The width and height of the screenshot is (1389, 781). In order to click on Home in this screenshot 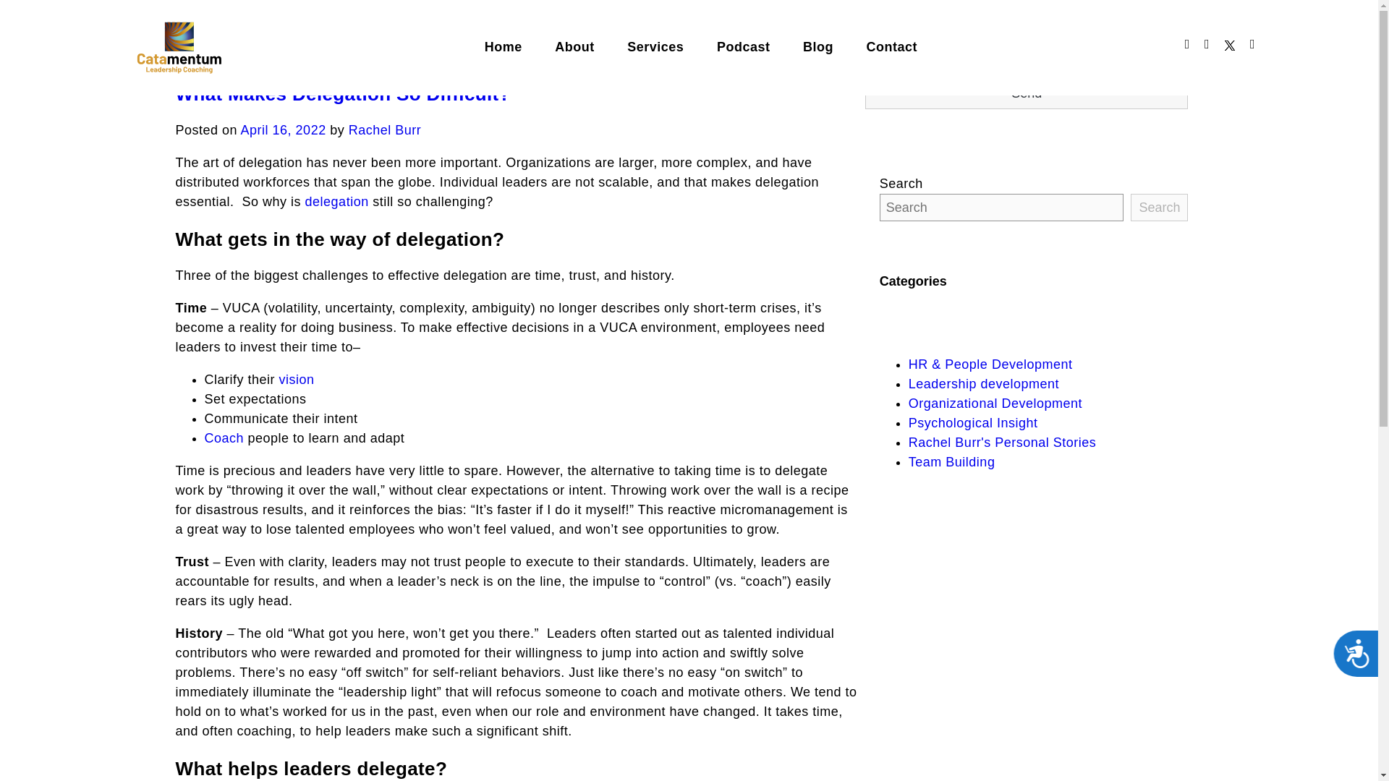, I will do `click(518, 46)`.